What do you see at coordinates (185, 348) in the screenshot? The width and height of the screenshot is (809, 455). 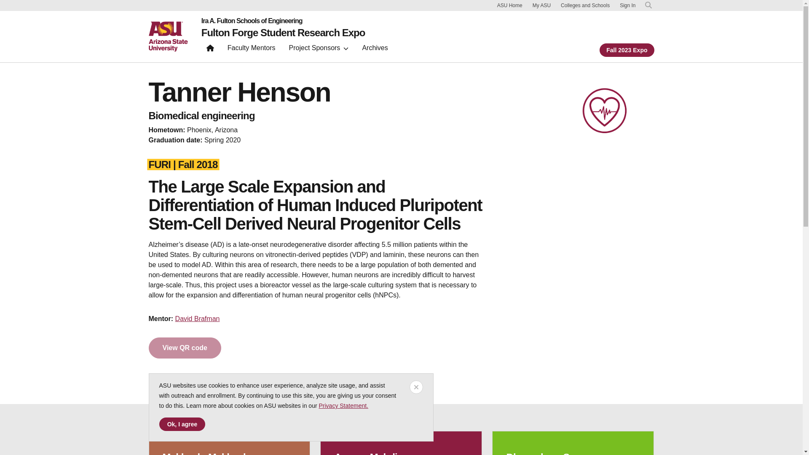 I see `View QR code` at bounding box center [185, 348].